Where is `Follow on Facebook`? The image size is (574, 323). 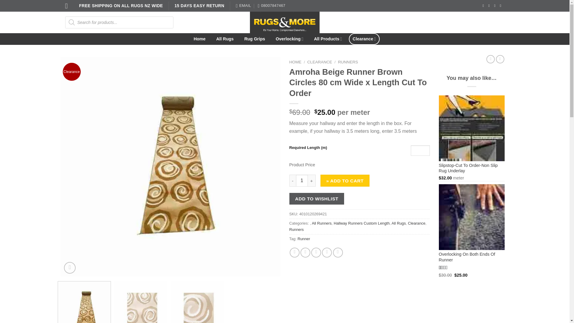
Follow on Facebook is located at coordinates (484, 5).